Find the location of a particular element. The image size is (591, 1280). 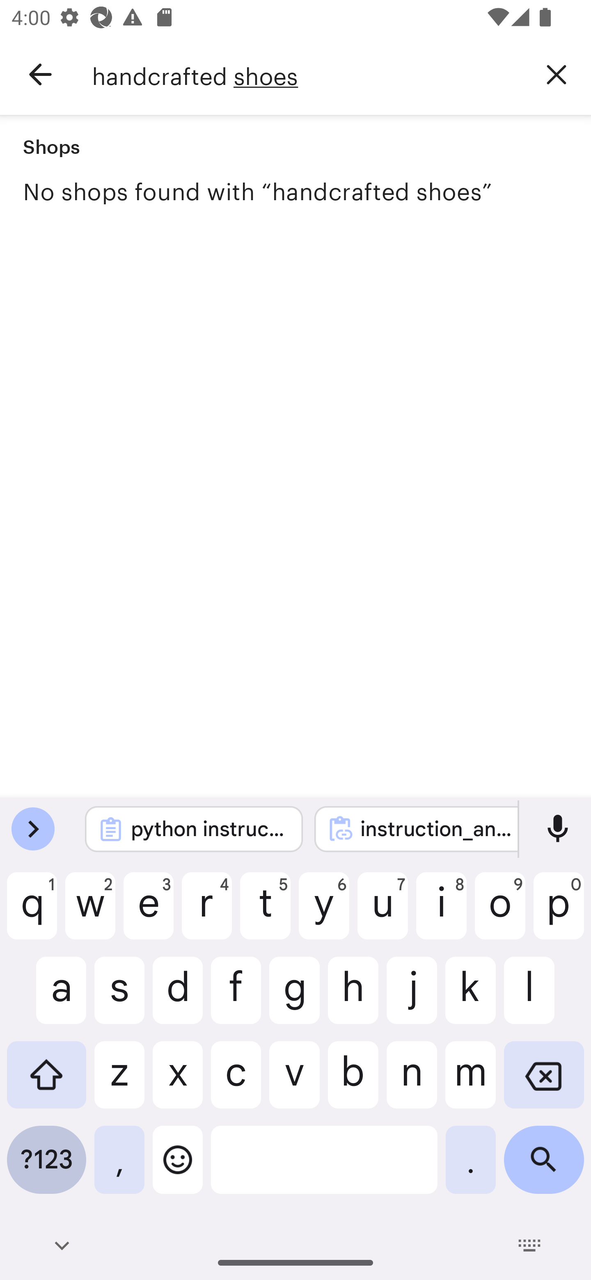

Navigate up is located at coordinates (40, 75).